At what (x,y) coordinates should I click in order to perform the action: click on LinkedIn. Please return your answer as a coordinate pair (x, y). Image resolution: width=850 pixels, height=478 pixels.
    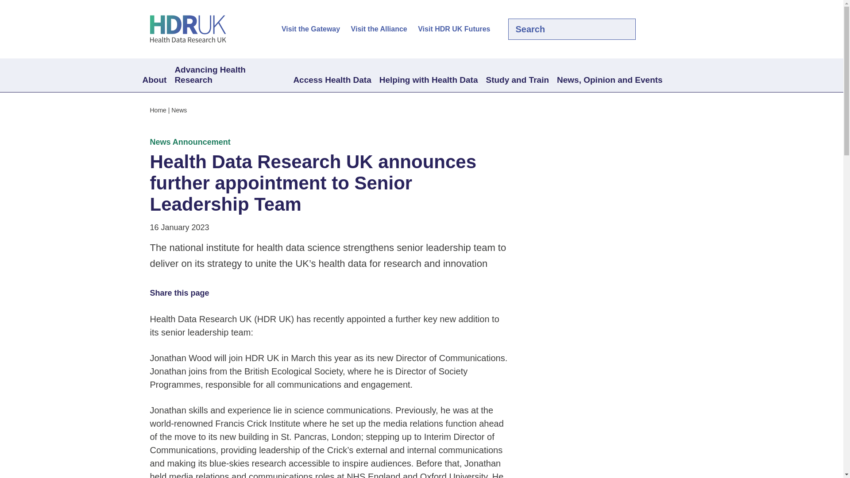
    Looking at the image, I should click on (673, 29).